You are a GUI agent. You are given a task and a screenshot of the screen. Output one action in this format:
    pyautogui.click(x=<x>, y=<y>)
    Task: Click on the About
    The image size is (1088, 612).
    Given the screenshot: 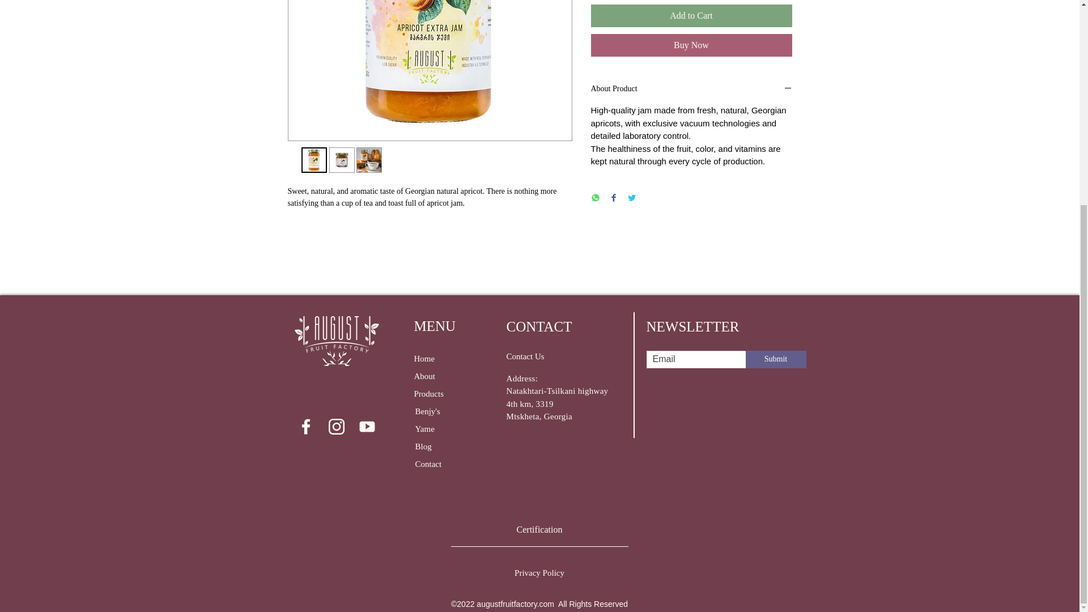 What is the action you would take?
    pyautogui.click(x=447, y=376)
    